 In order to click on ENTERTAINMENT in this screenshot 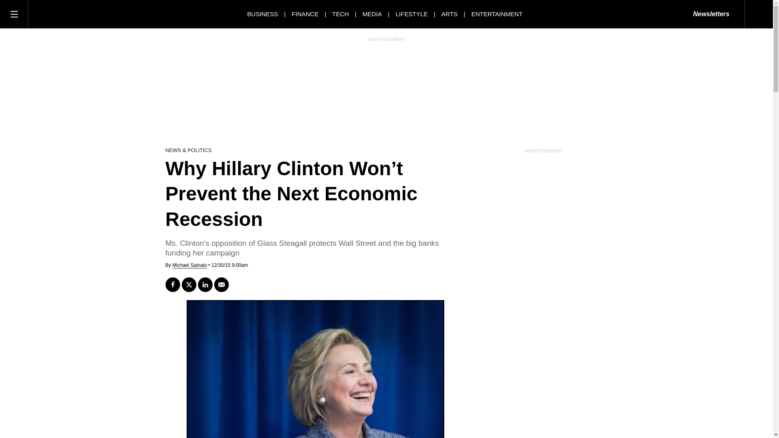, I will do `click(497, 14)`.